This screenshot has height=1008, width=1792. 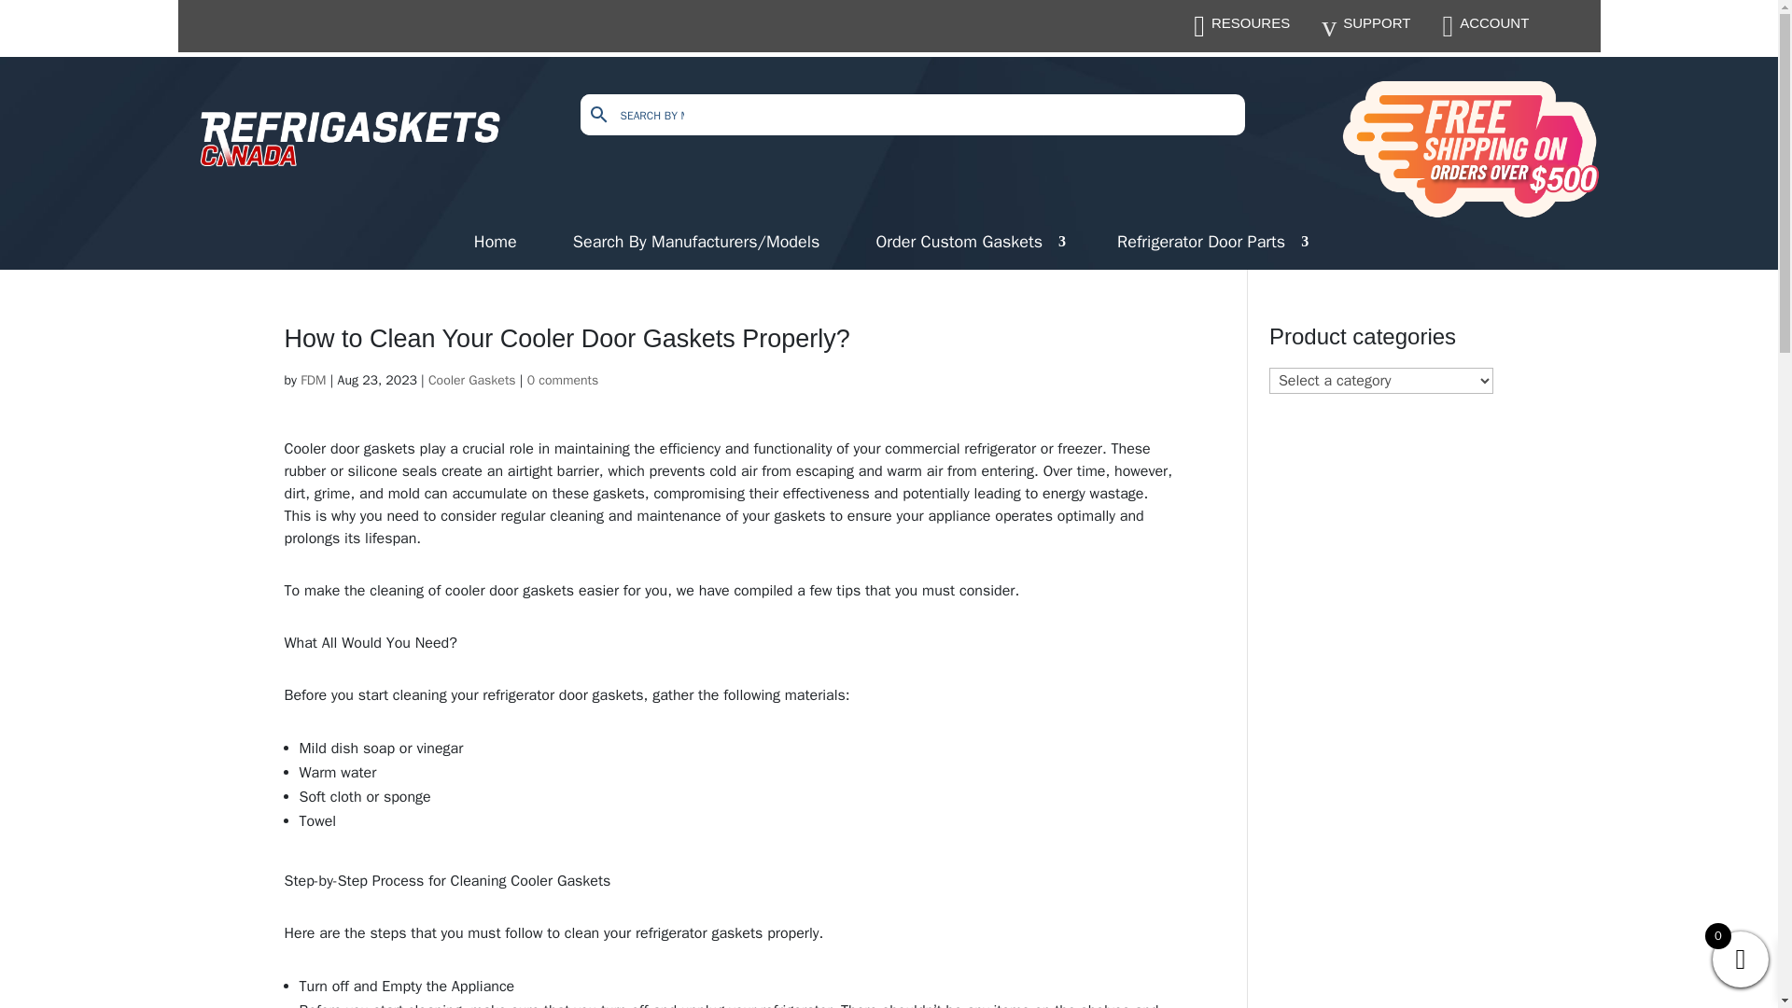 I want to click on Logo-Refrigaskets-Canada, so click(x=355, y=143).